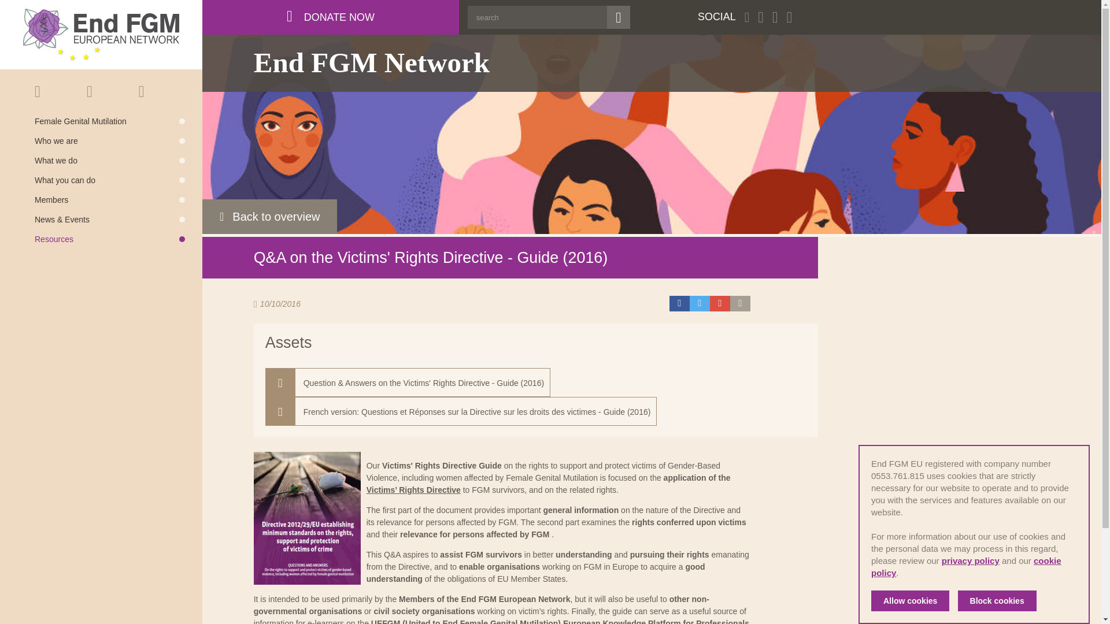 The image size is (1110, 624). Describe the element at coordinates (110, 161) in the screenshot. I see `What we do` at that location.